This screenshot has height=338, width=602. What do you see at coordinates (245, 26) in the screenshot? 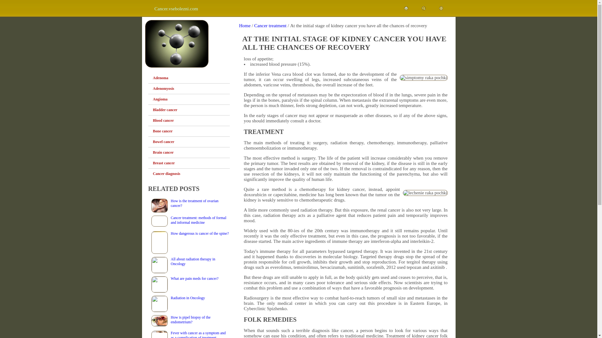
I see `Home` at bounding box center [245, 26].